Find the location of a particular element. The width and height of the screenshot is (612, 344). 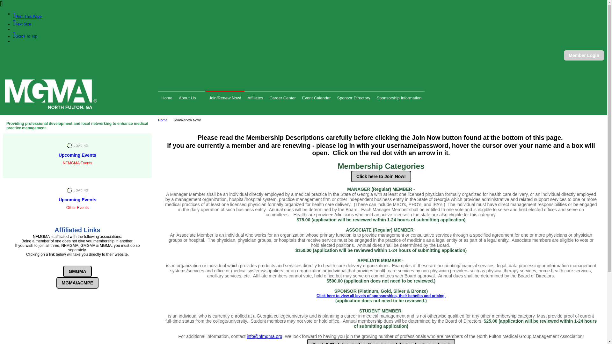

Member Login is located at coordinates (584, 55).